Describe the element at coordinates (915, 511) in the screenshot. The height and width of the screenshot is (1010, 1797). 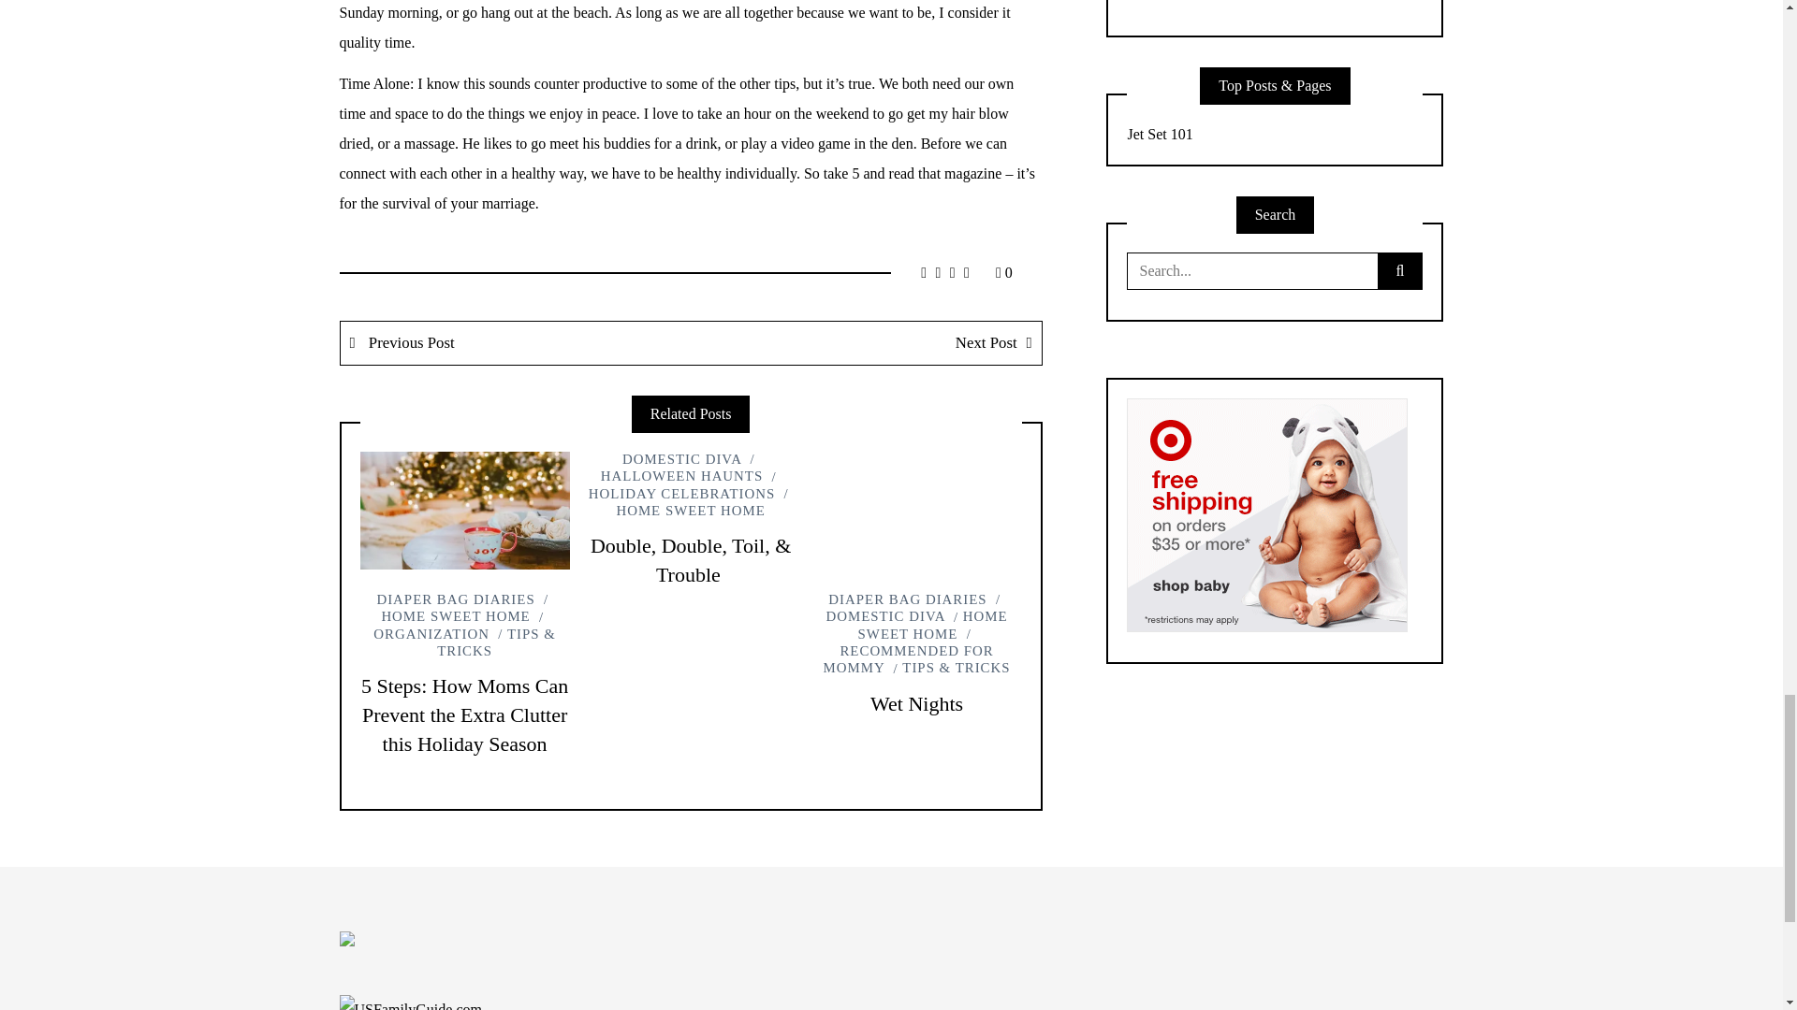
I see `Permalink to: "Wet Nights"` at that location.